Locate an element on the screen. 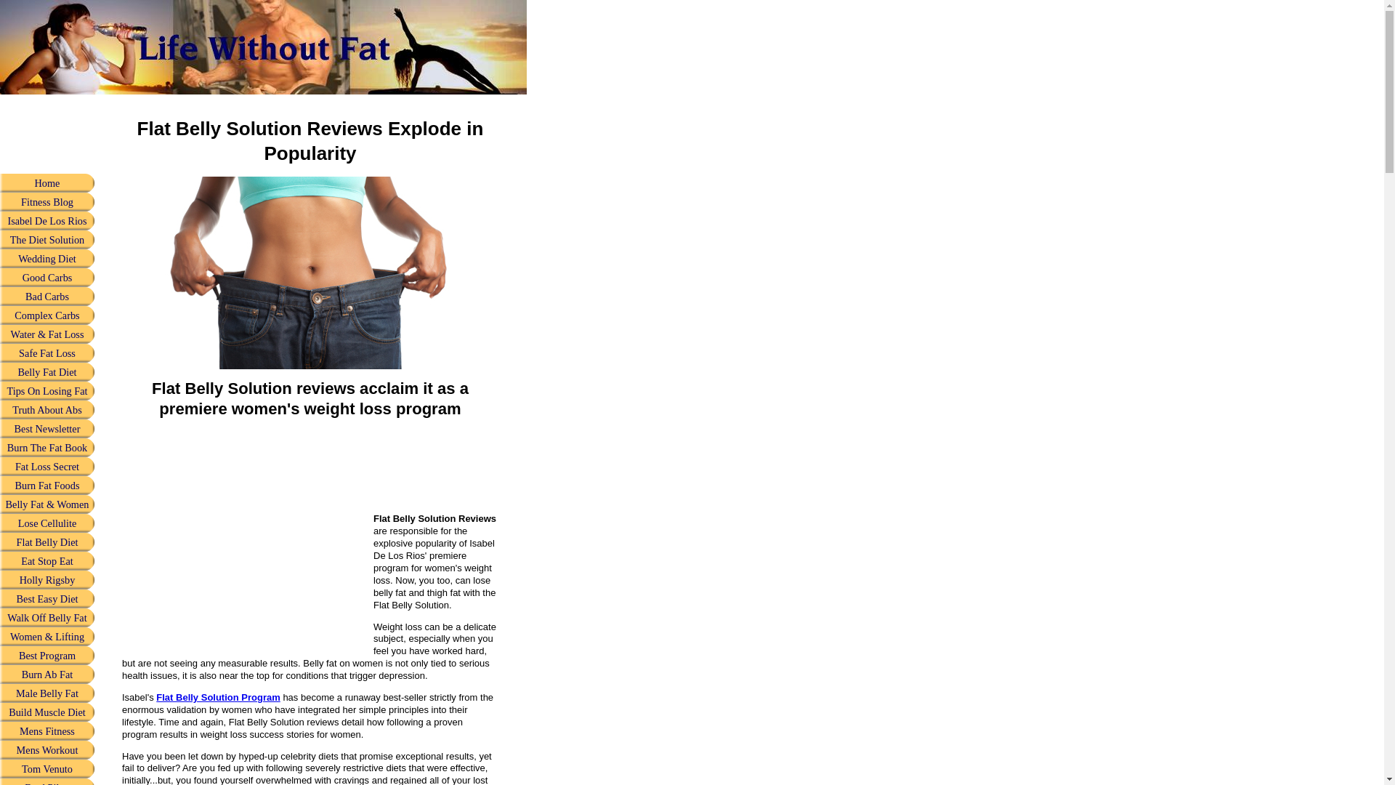 Image resolution: width=1395 pixels, height=785 pixels. Best Program is located at coordinates (47, 655).